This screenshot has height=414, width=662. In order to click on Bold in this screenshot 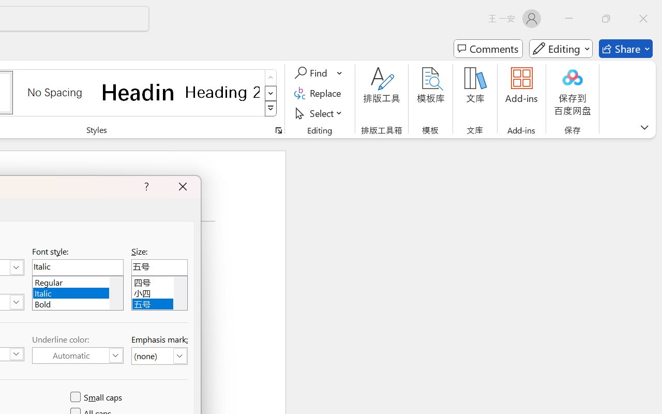, I will do `click(78, 303)`.